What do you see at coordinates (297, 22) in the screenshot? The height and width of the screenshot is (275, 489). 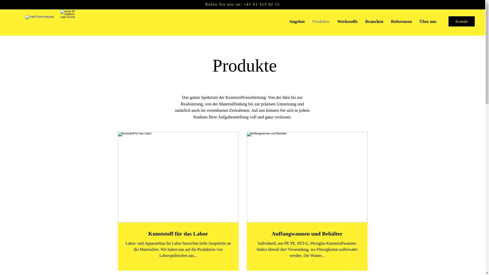 I see `Angebot` at bounding box center [297, 22].